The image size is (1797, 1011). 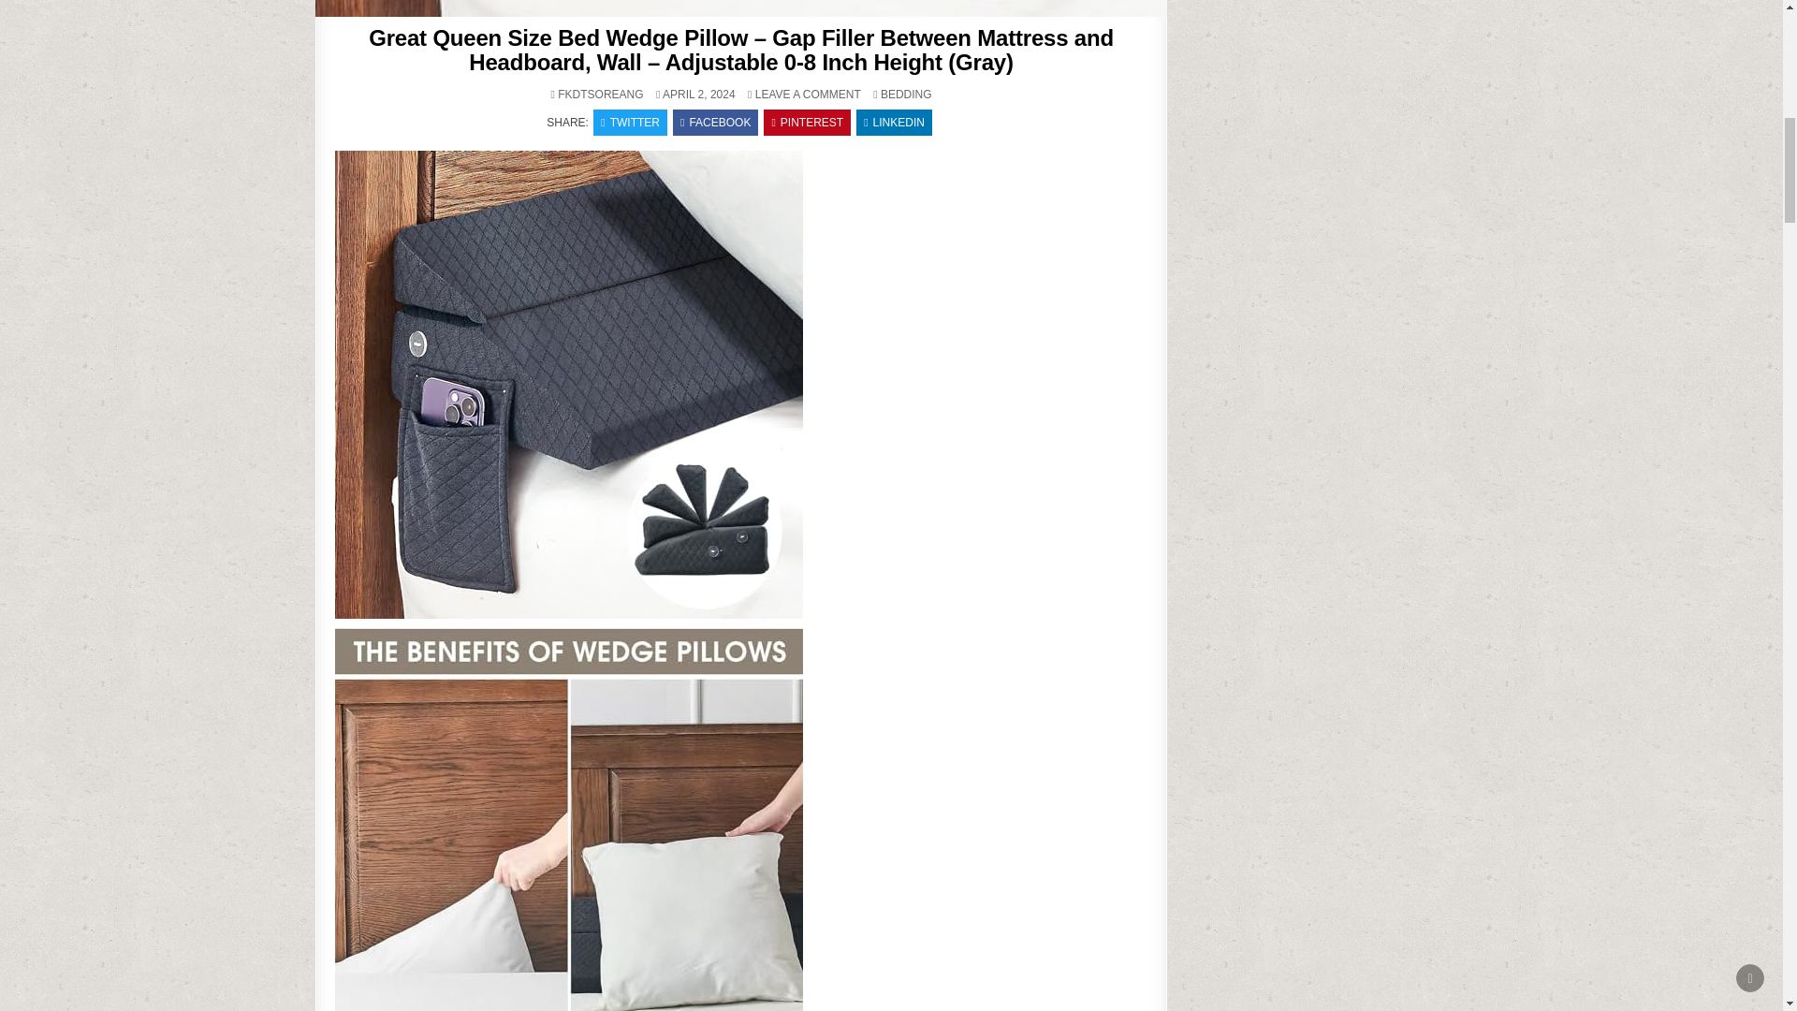 What do you see at coordinates (807, 122) in the screenshot?
I see `Share this on Pinterest` at bounding box center [807, 122].